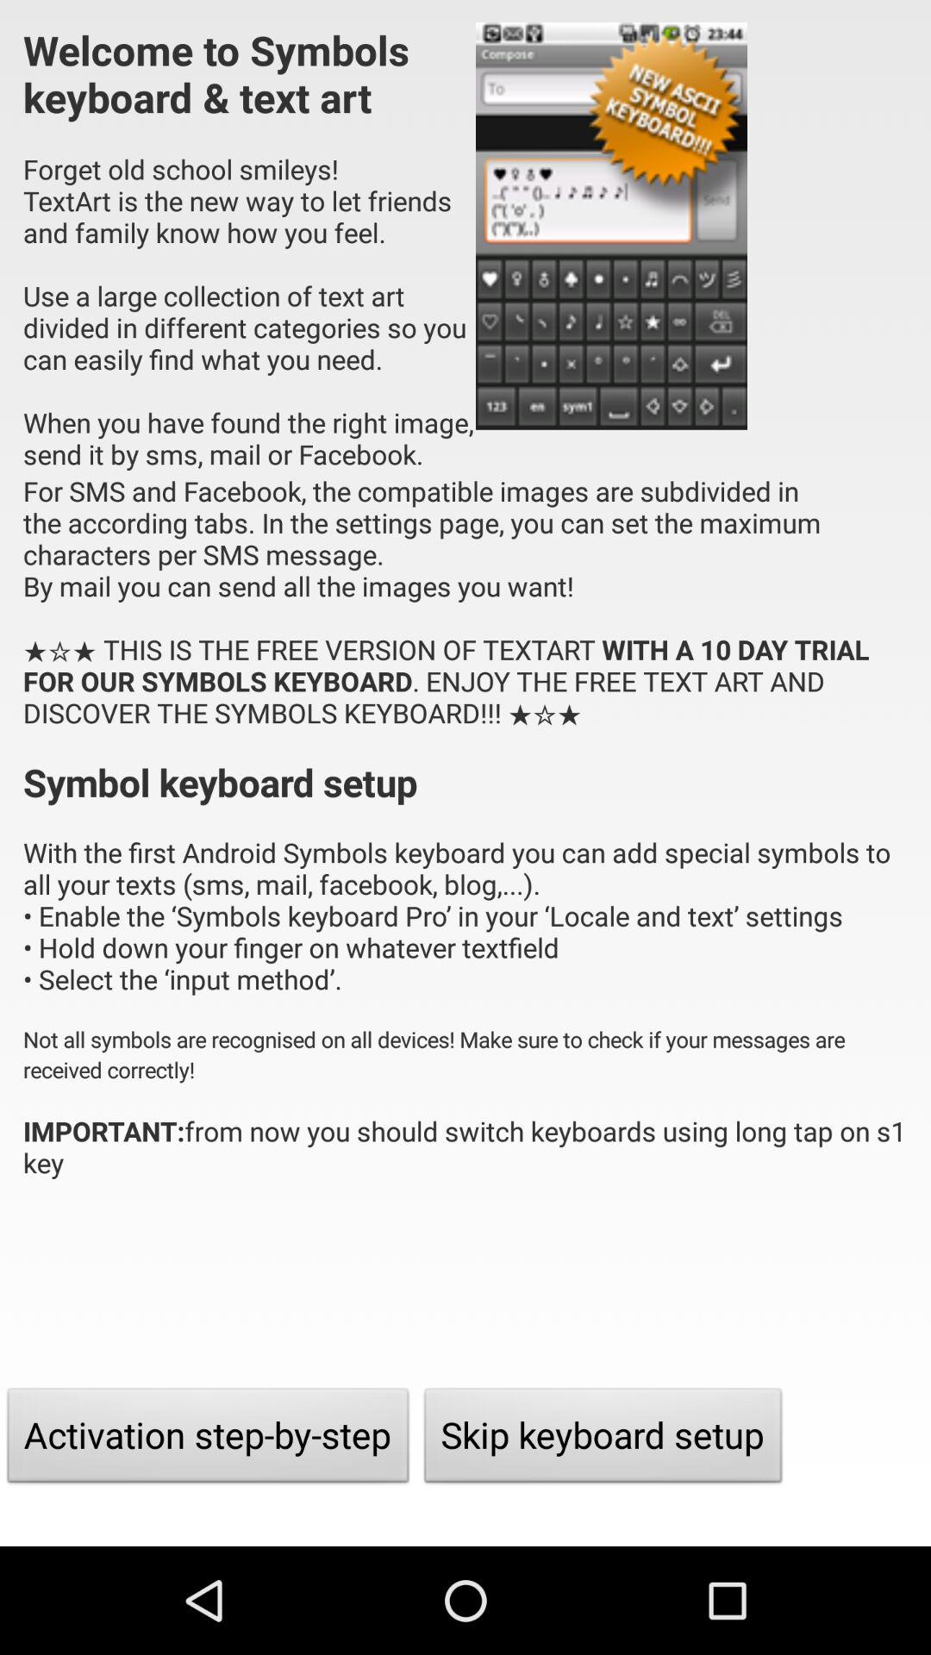 The height and width of the screenshot is (1655, 931). Describe the element at coordinates (603, 1440) in the screenshot. I see `choose button next to the activation step by item` at that location.